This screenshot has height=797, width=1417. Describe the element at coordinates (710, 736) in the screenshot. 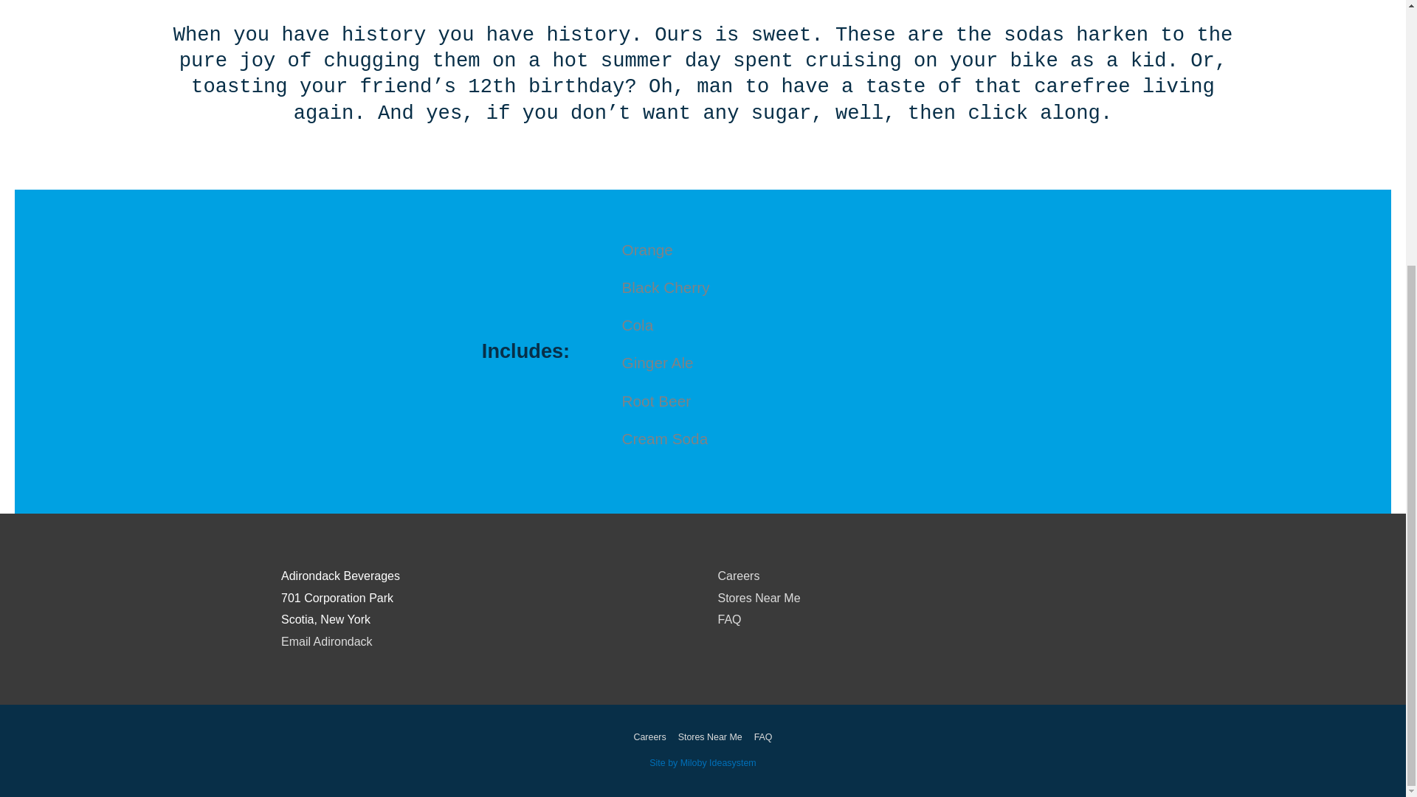

I see `Stores Near Me` at that location.